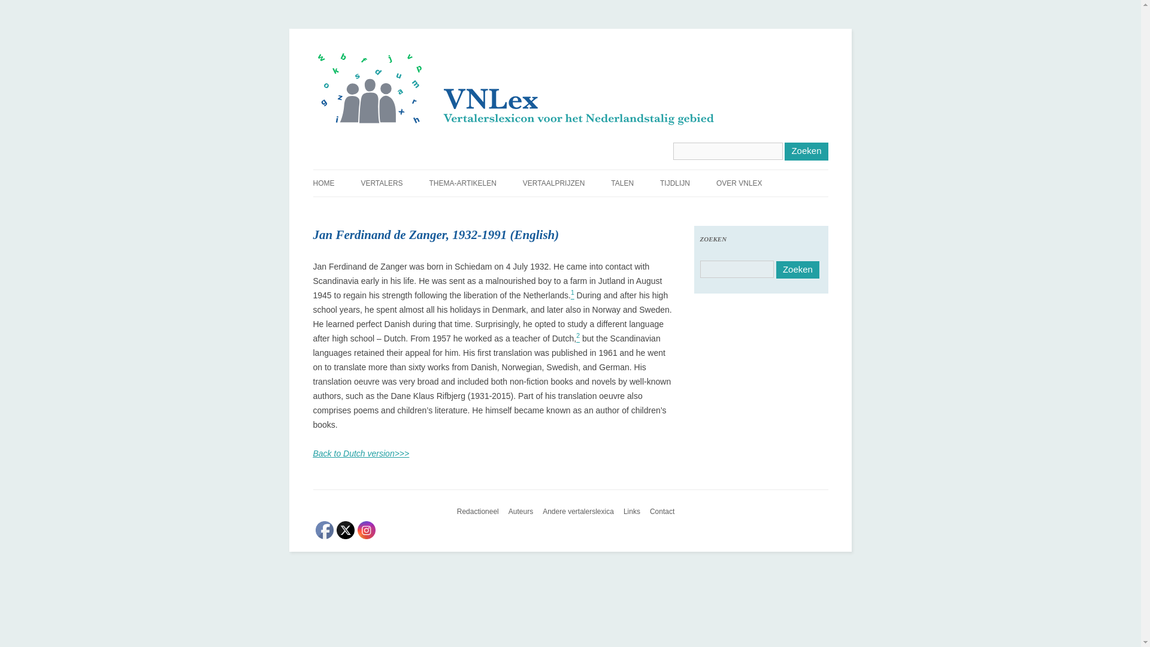  I want to click on VERTAALPRIJZEN, so click(554, 183).